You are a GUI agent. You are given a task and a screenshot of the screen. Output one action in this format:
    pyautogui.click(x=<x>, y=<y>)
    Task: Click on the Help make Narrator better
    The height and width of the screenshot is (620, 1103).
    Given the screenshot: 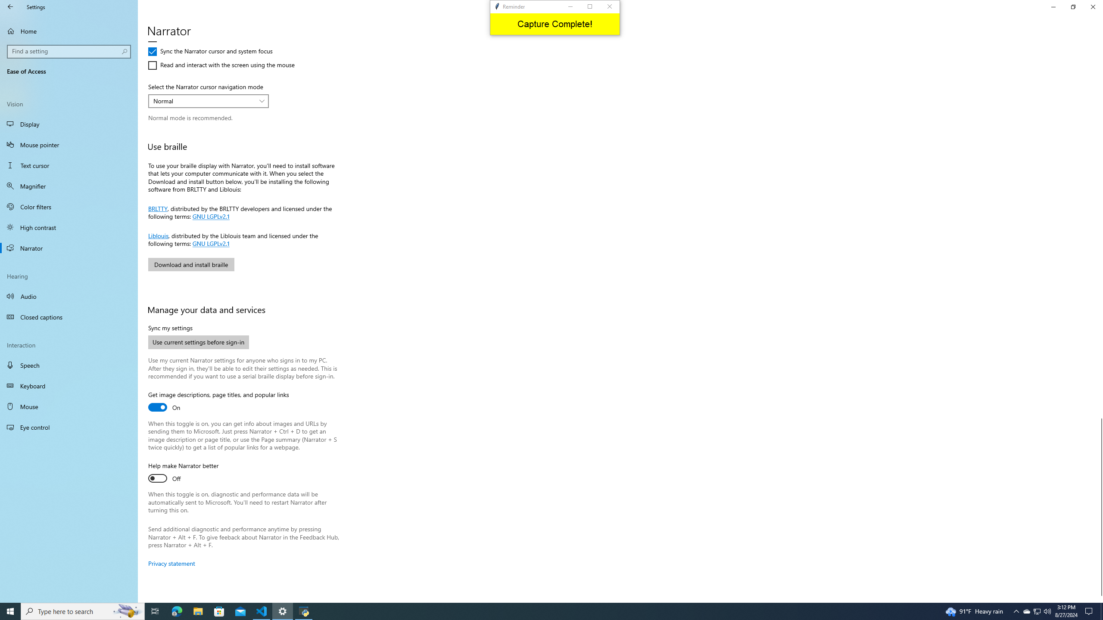 What is the action you would take?
    pyautogui.click(x=183, y=473)
    